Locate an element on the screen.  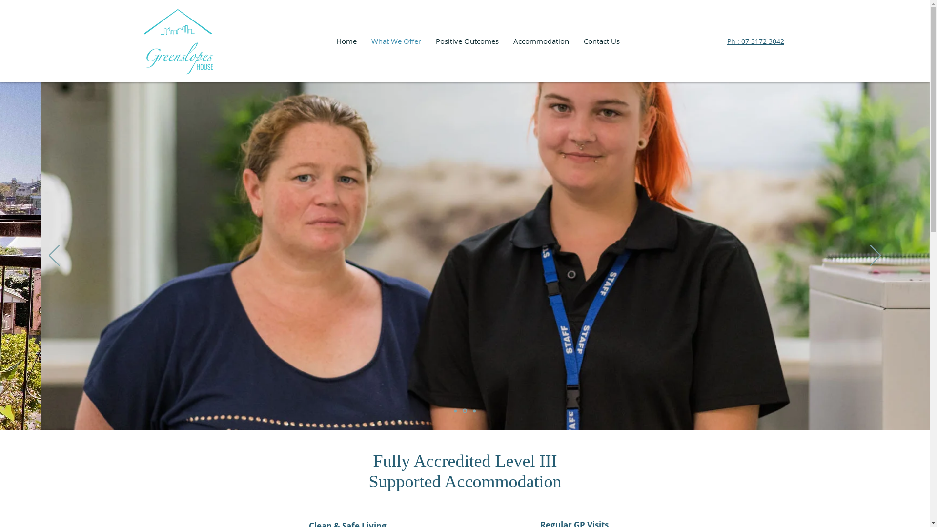
Ph : 07 3172 3042 is located at coordinates (755, 41).